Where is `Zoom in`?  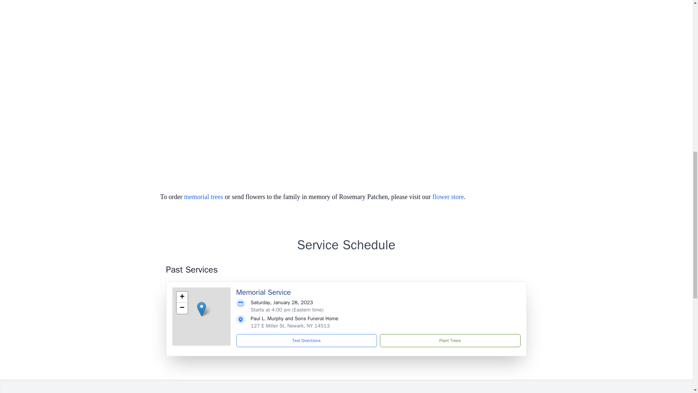 Zoom in is located at coordinates (182, 297).